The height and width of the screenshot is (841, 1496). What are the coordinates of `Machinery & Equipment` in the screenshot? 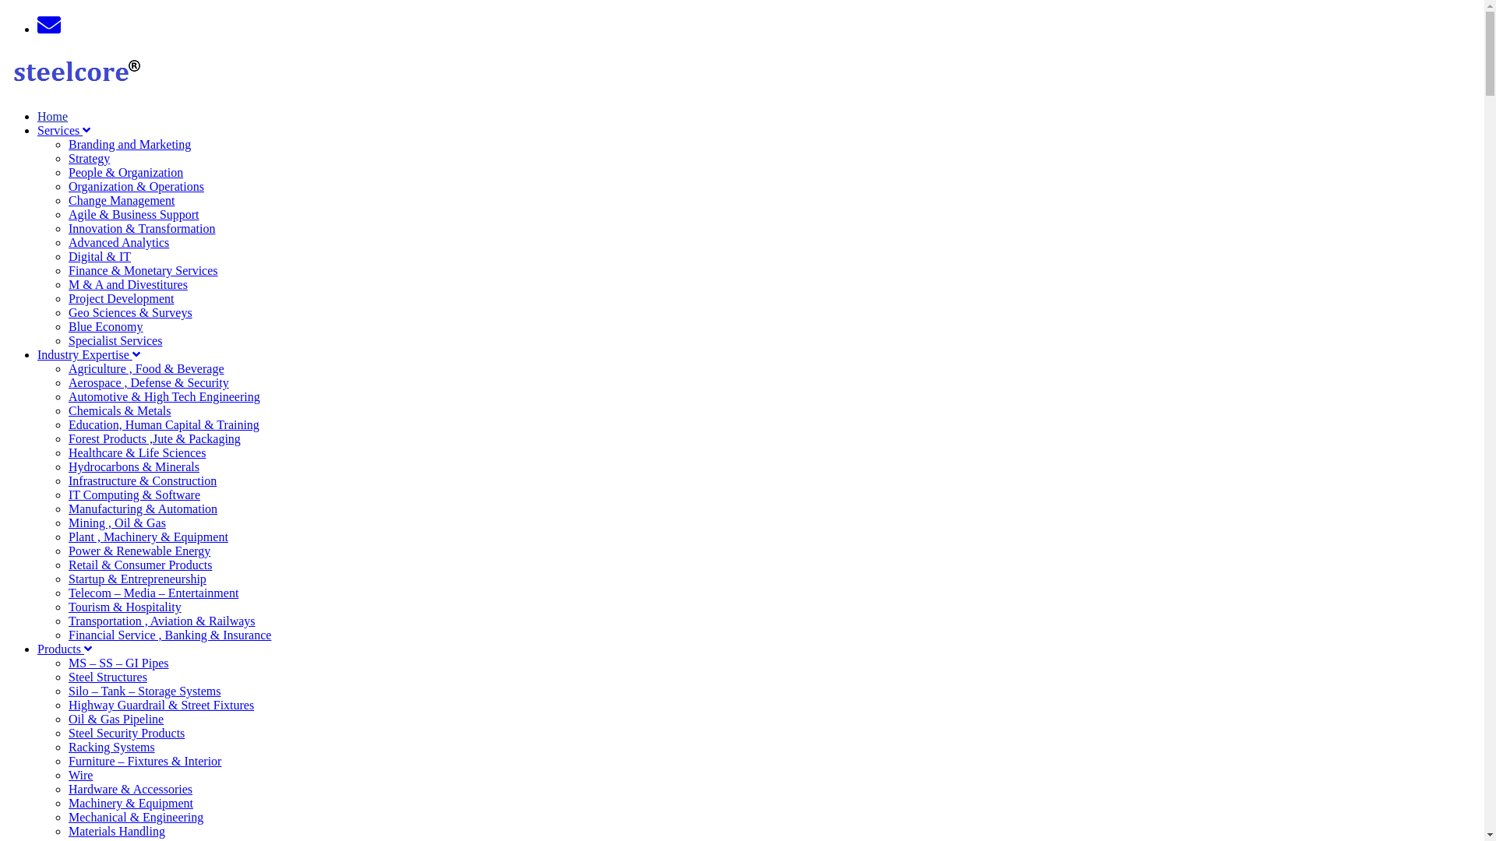 It's located at (131, 804).